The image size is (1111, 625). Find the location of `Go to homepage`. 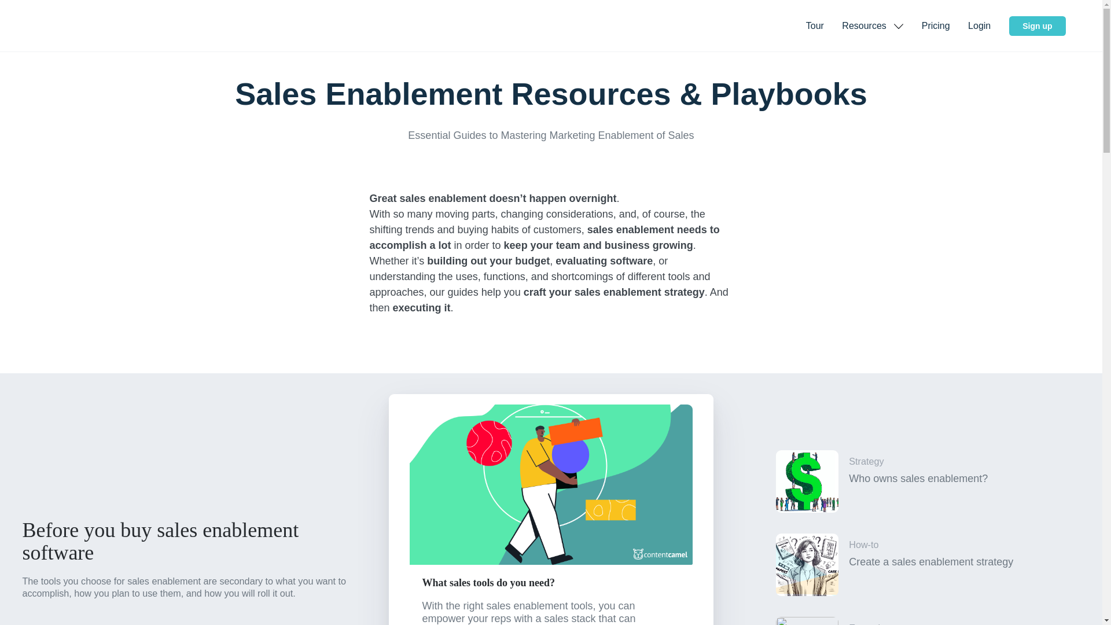

Go to homepage is located at coordinates (873, 25).